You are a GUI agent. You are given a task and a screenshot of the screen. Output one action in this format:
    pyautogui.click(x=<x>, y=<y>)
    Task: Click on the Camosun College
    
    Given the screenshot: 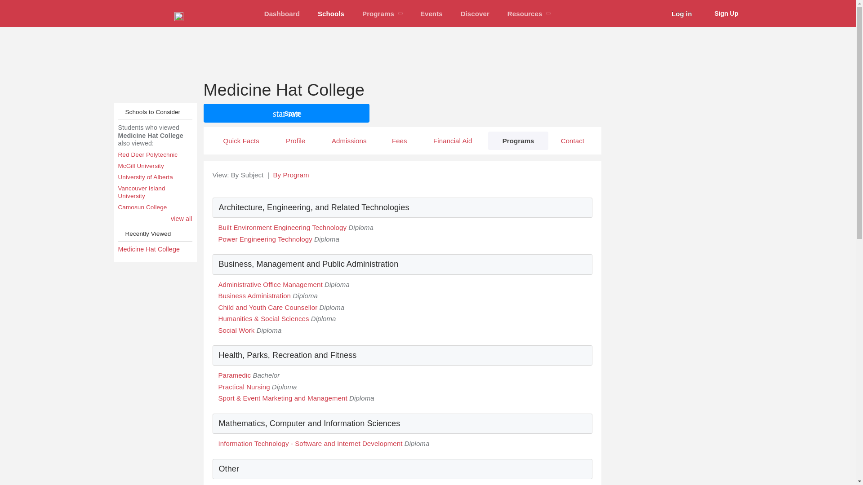 What is the action you would take?
    pyautogui.click(x=155, y=207)
    